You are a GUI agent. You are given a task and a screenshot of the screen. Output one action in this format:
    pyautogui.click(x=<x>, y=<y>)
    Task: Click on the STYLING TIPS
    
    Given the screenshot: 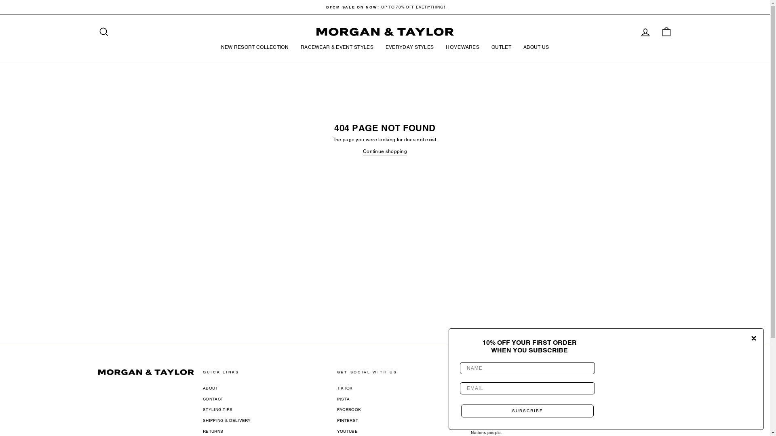 What is the action you would take?
    pyautogui.click(x=218, y=410)
    